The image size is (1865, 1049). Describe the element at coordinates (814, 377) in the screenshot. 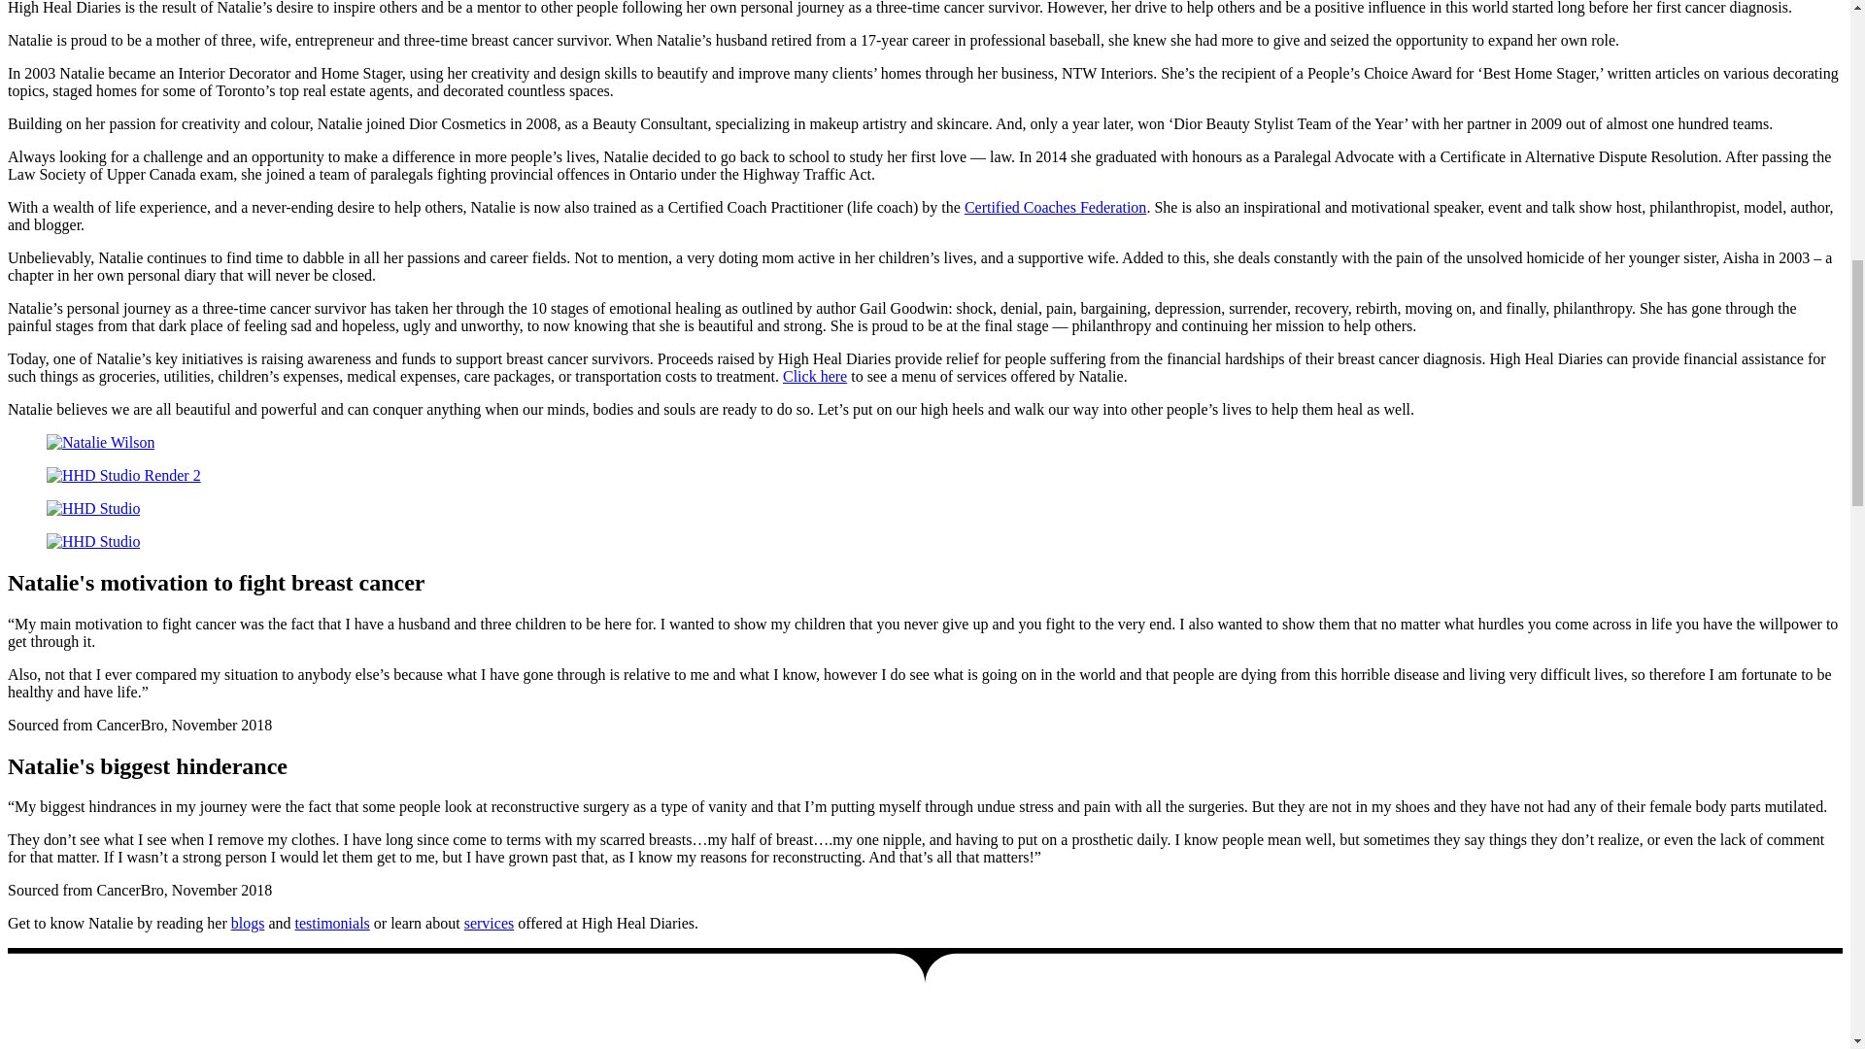

I see `Click here` at that location.